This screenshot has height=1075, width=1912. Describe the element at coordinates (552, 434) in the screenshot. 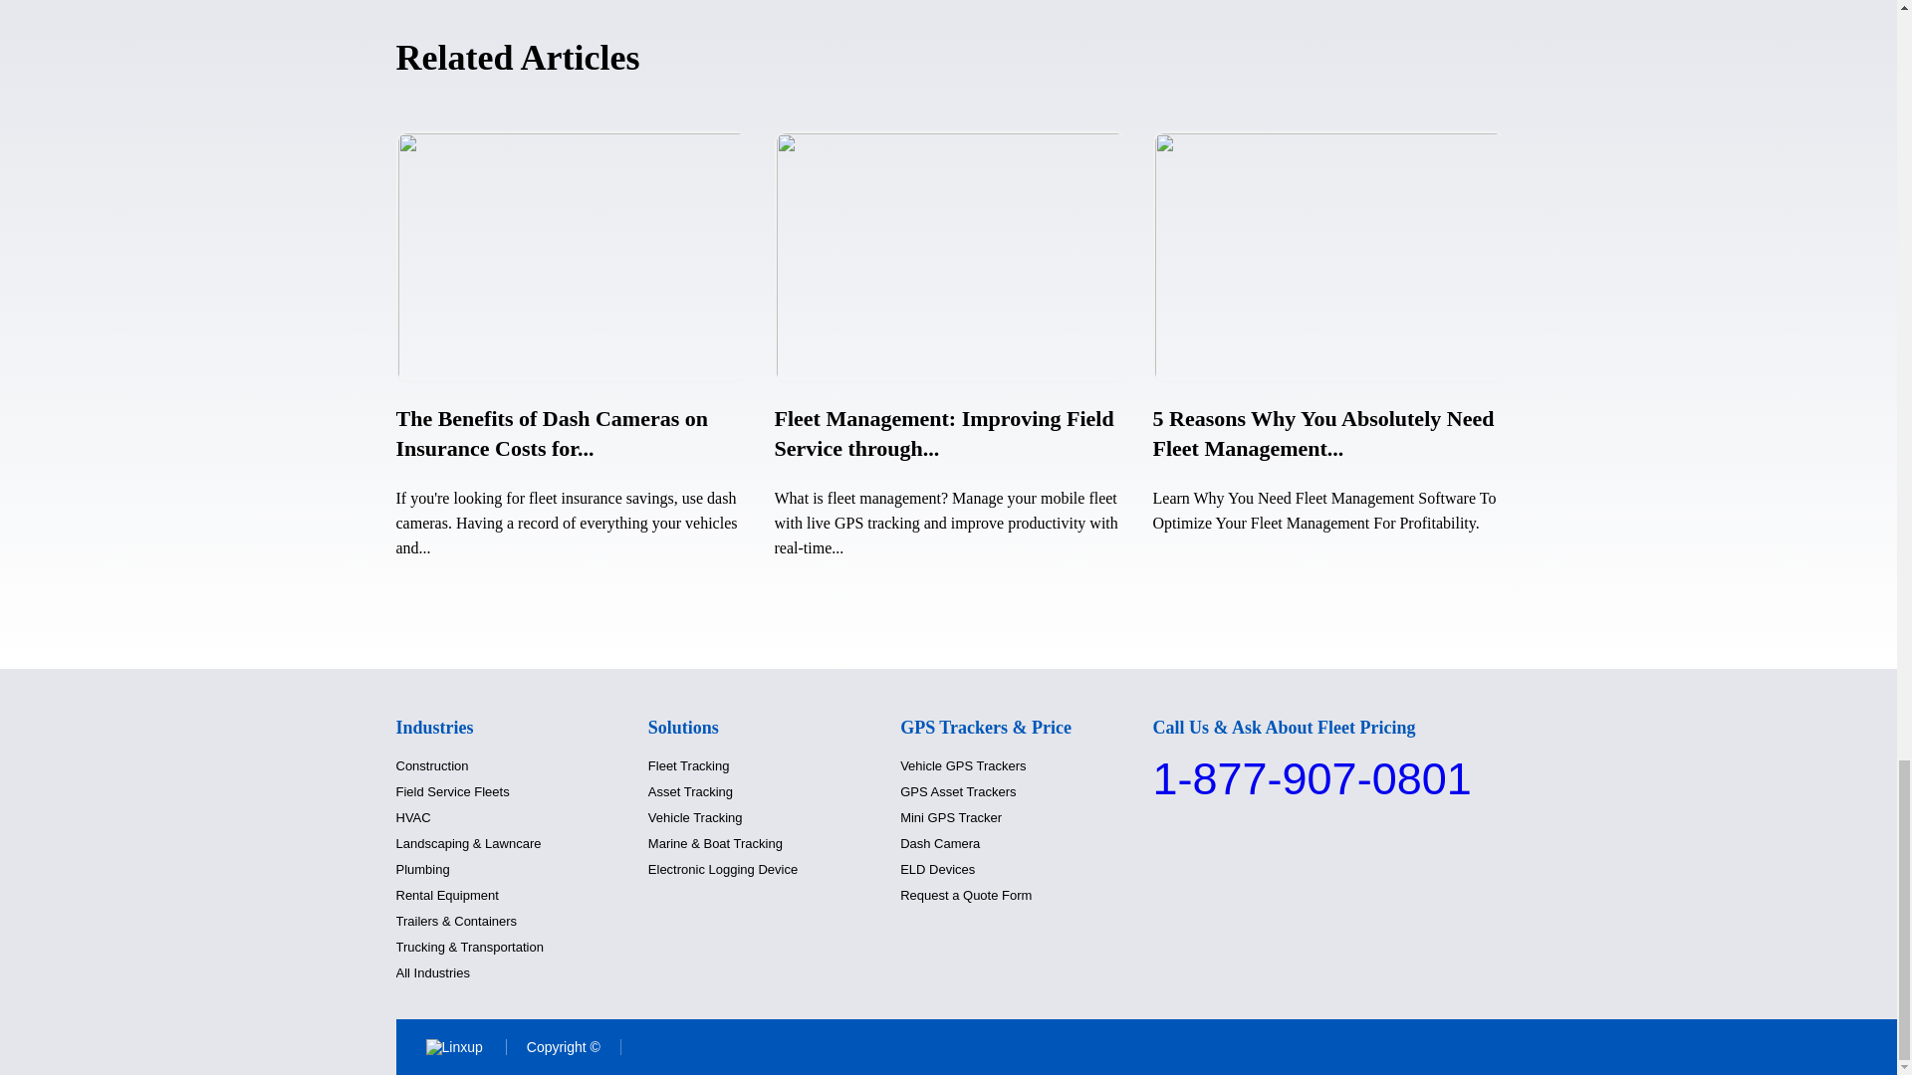

I see `The Benefits of Dash Cameras on Insurance Costs for...` at that location.